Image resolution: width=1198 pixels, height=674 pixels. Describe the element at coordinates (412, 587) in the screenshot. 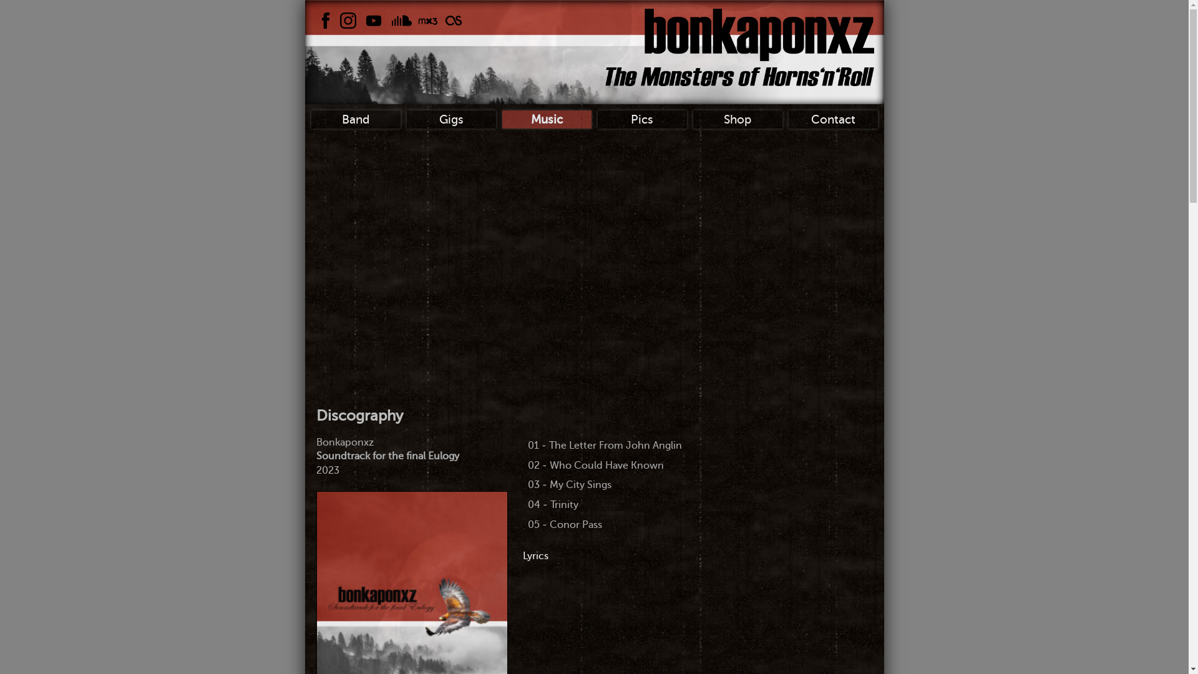

I see `eulogy-cover.jpg` at that location.